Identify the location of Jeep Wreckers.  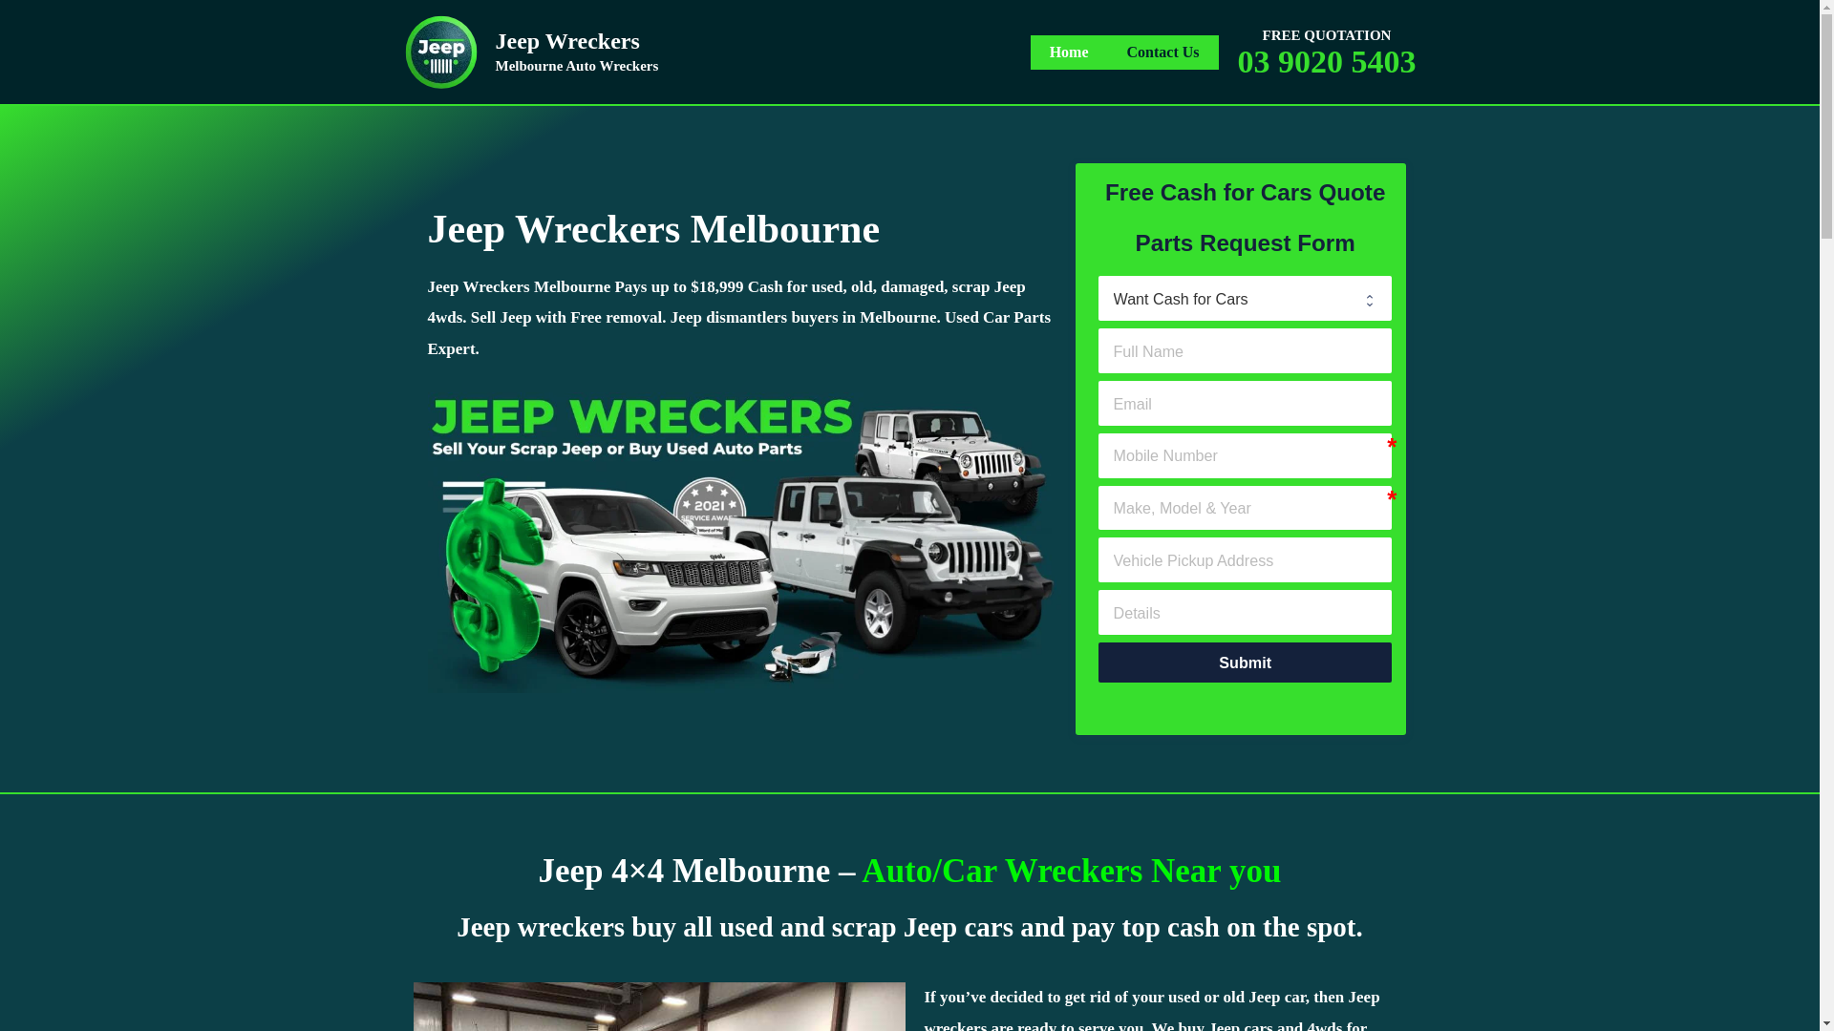
(441, 52).